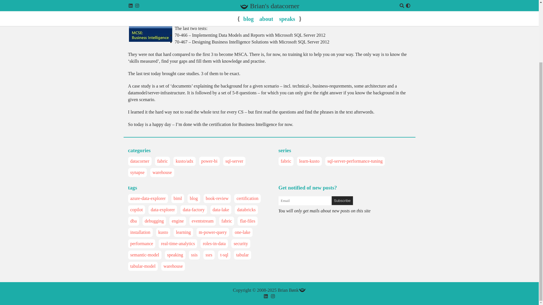 This screenshot has height=305, width=543. What do you see at coordinates (286, 161) in the screenshot?
I see `fabric` at bounding box center [286, 161].